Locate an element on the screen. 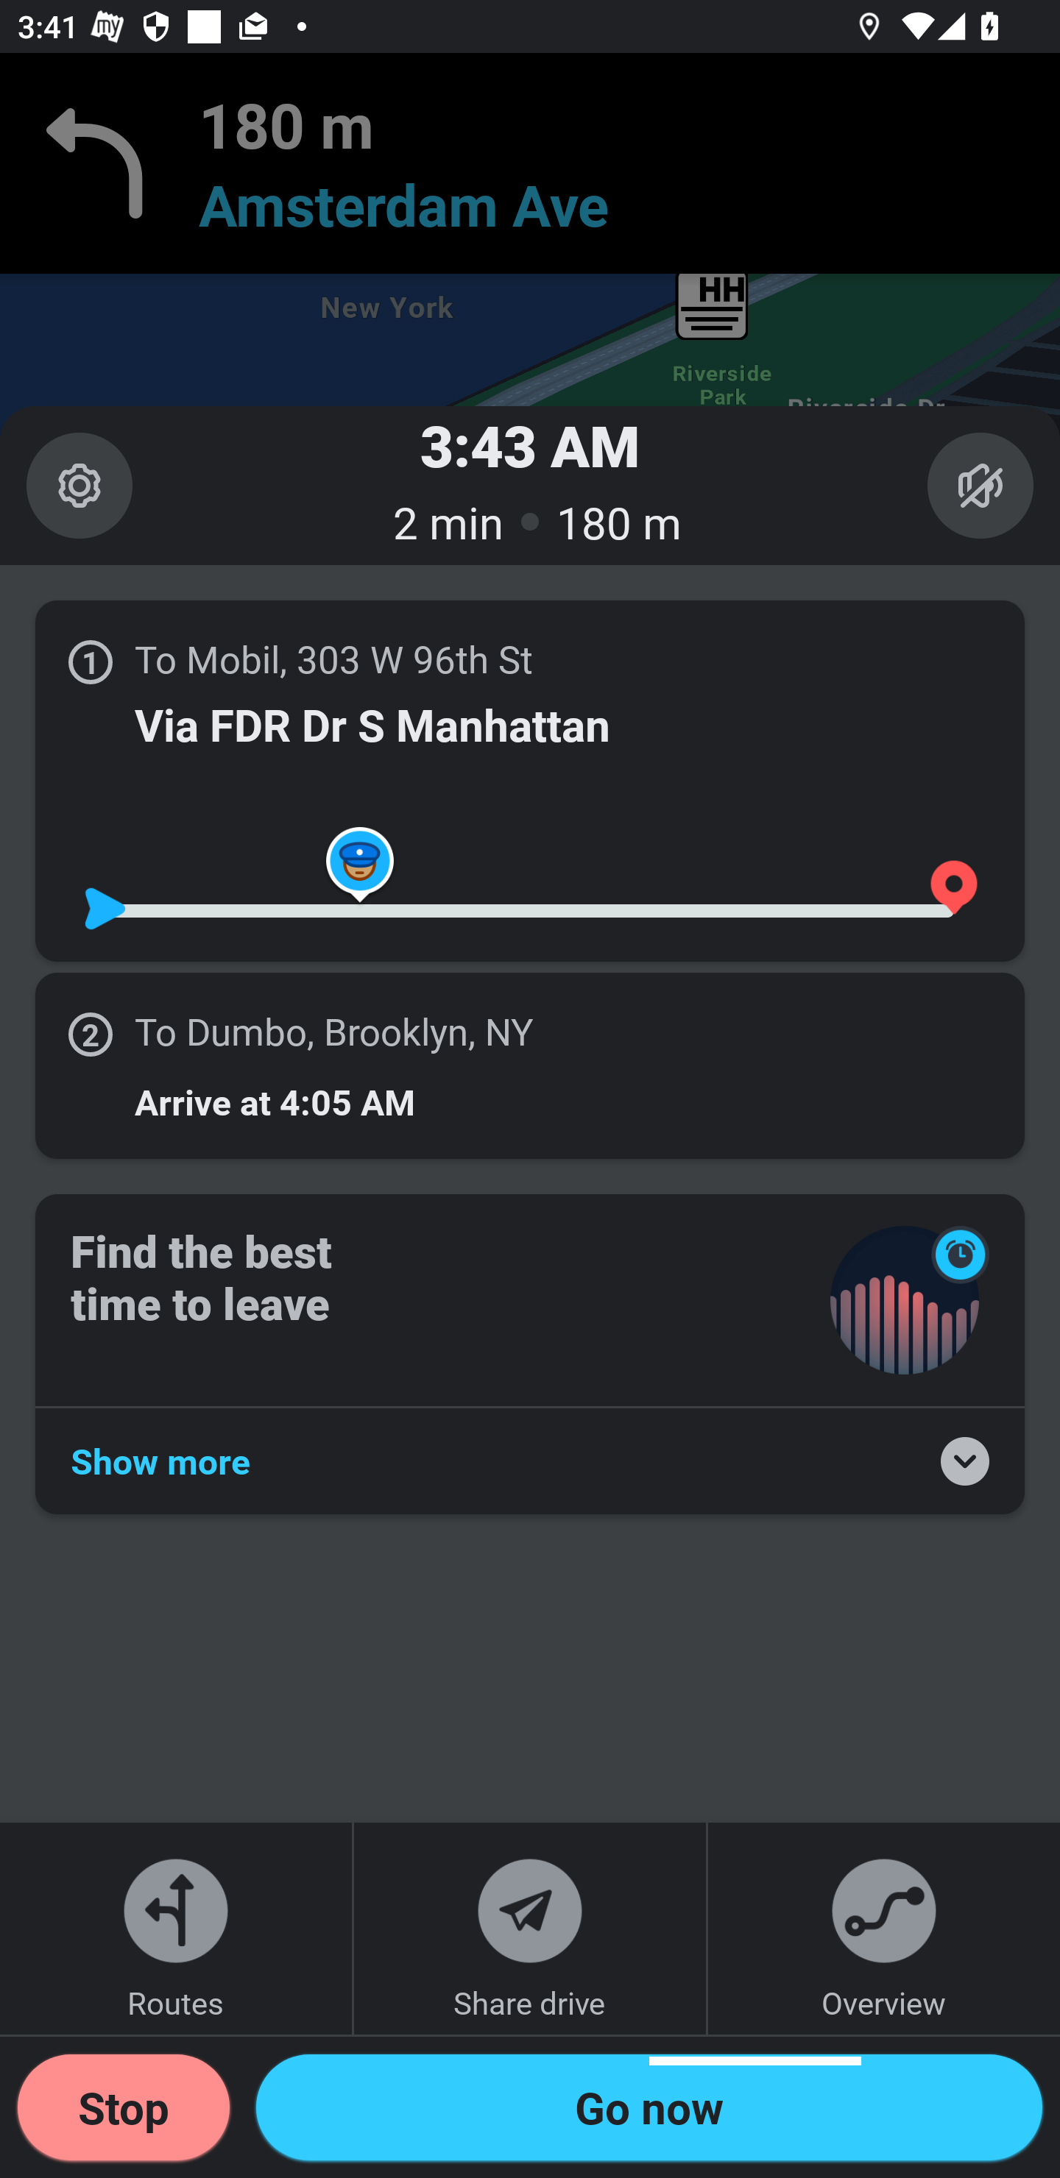 The width and height of the screenshot is (1060, 2178). Share drive is located at coordinates (530, 1928).